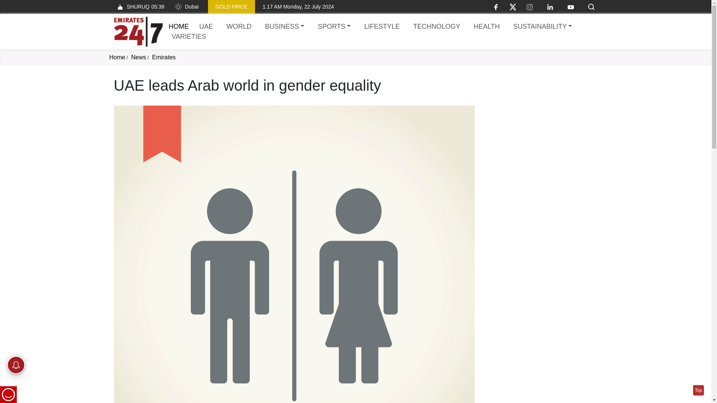 The image size is (717, 403). What do you see at coordinates (139, 7) in the screenshot?
I see `HOME` at bounding box center [139, 7].